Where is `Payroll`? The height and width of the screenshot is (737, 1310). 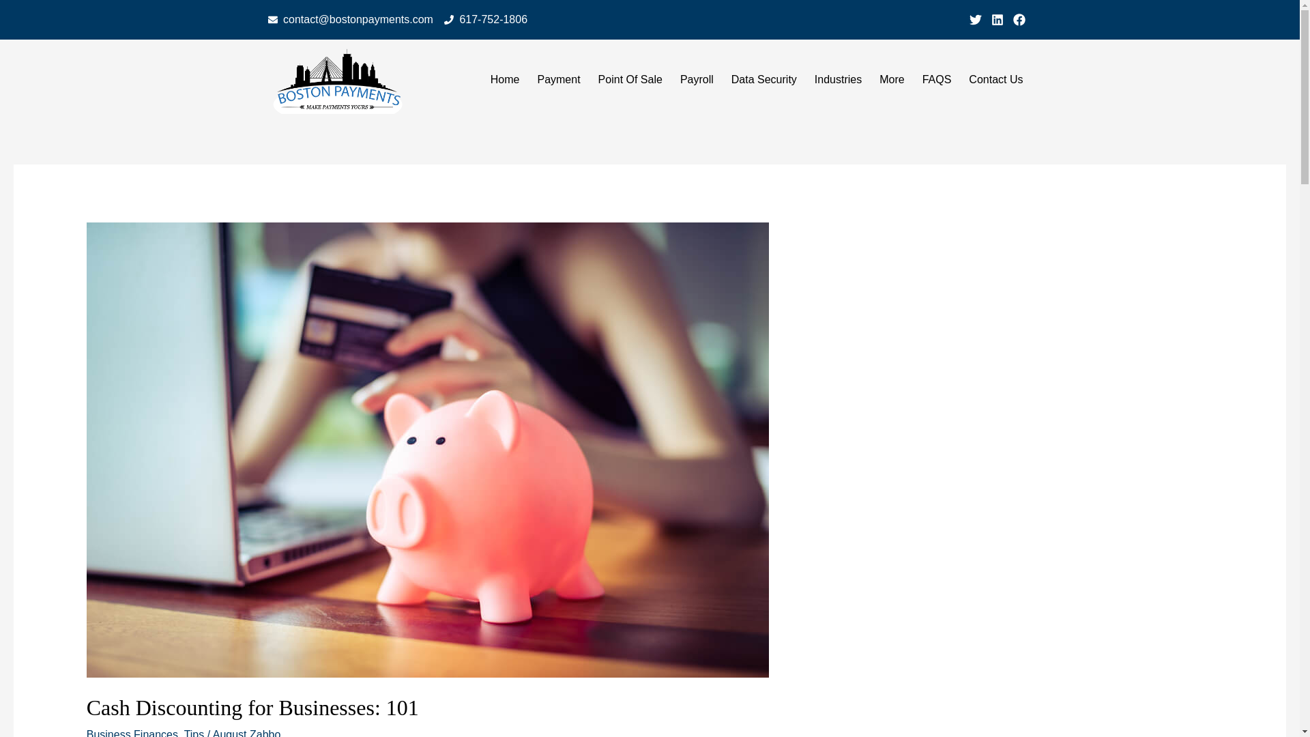 Payroll is located at coordinates (697, 79).